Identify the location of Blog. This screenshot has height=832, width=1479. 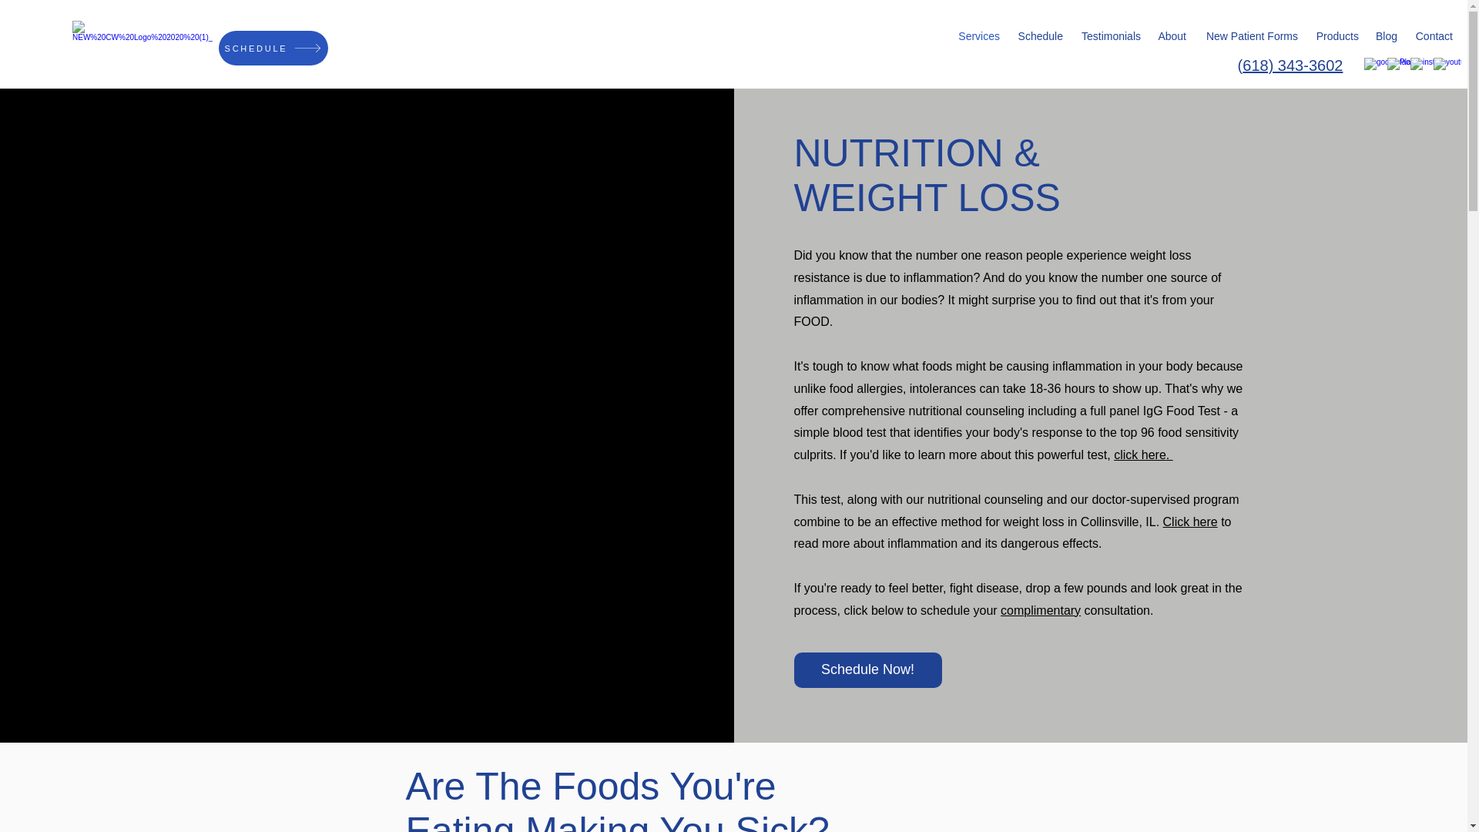
(1386, 35).